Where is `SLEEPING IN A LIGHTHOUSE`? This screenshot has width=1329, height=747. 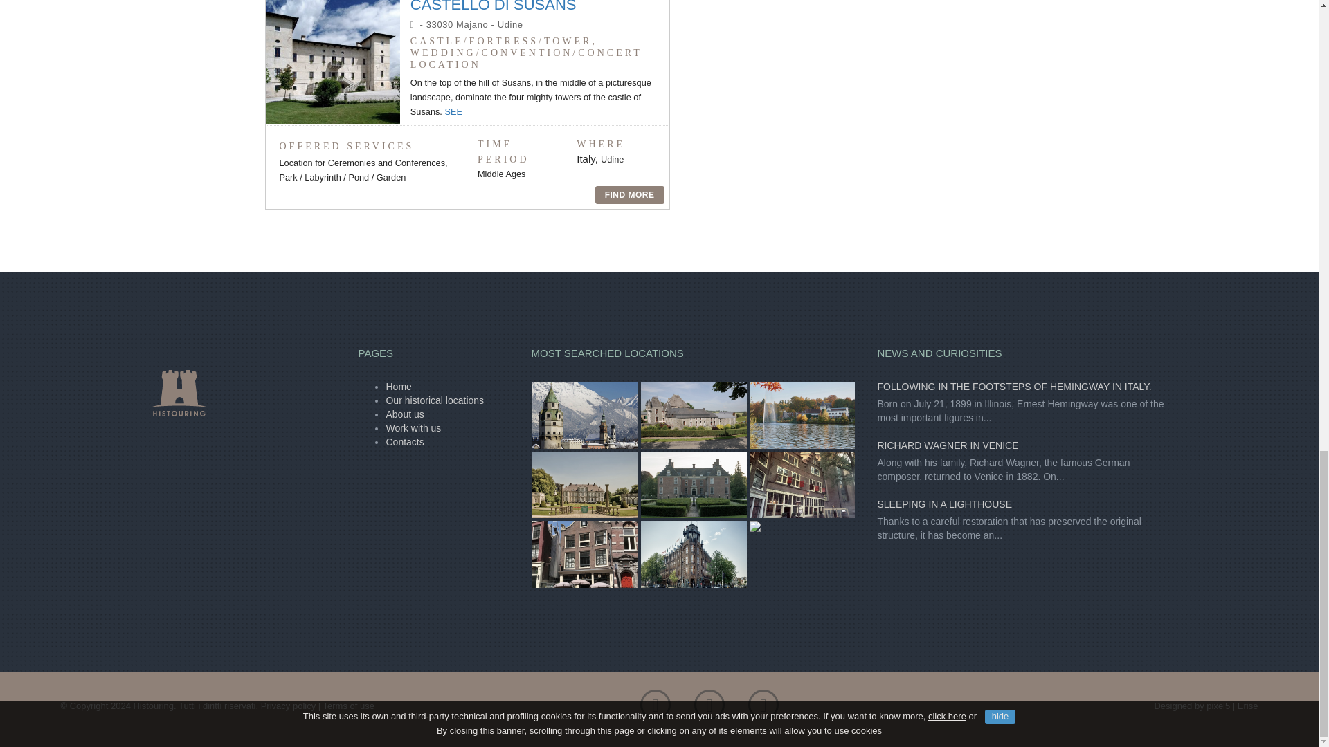
SLEEPING IN A LIGHTHOUSE is located at coordinates (944, 504).